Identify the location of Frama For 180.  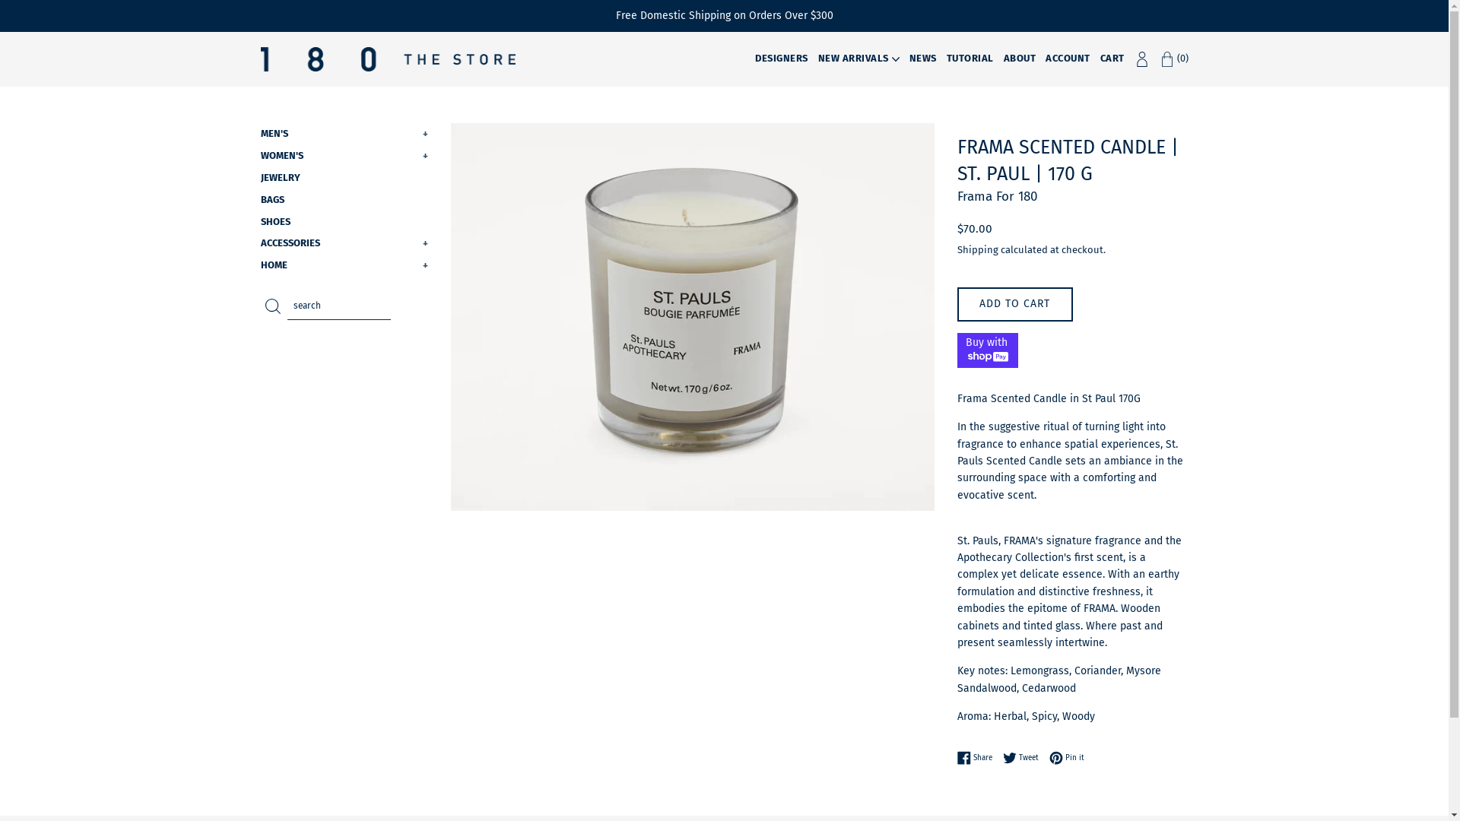
(998, 196).